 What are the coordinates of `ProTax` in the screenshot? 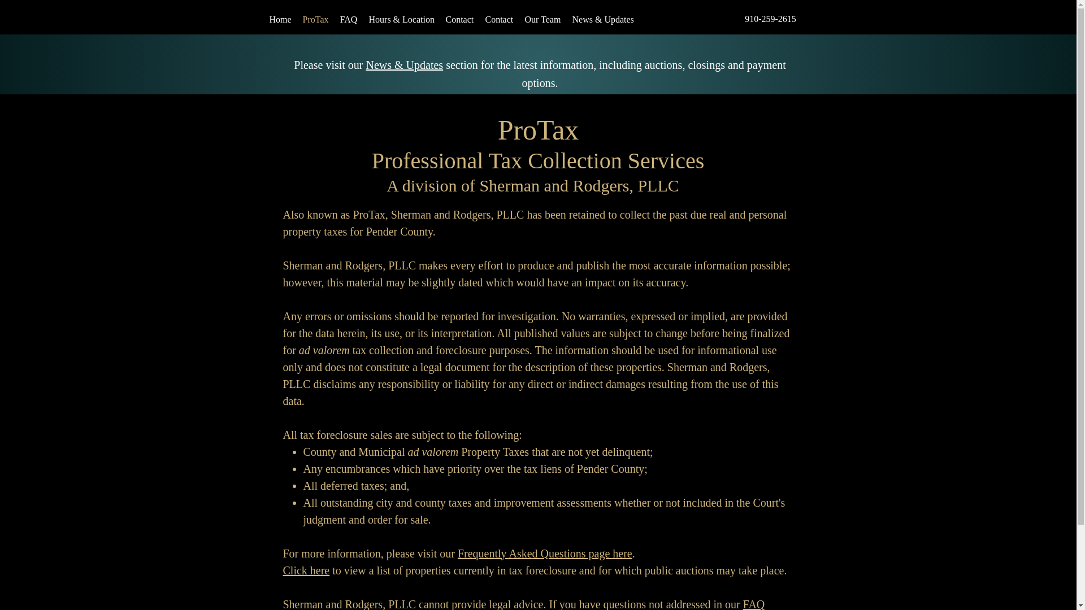 It's located at (315, 19).